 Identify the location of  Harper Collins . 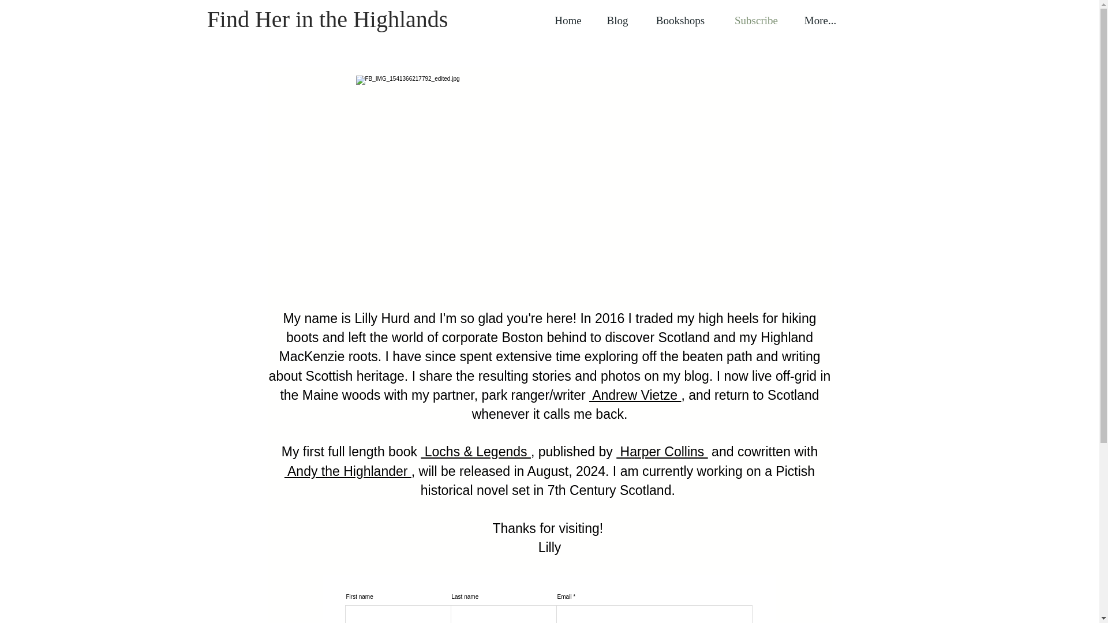
(661, 451).